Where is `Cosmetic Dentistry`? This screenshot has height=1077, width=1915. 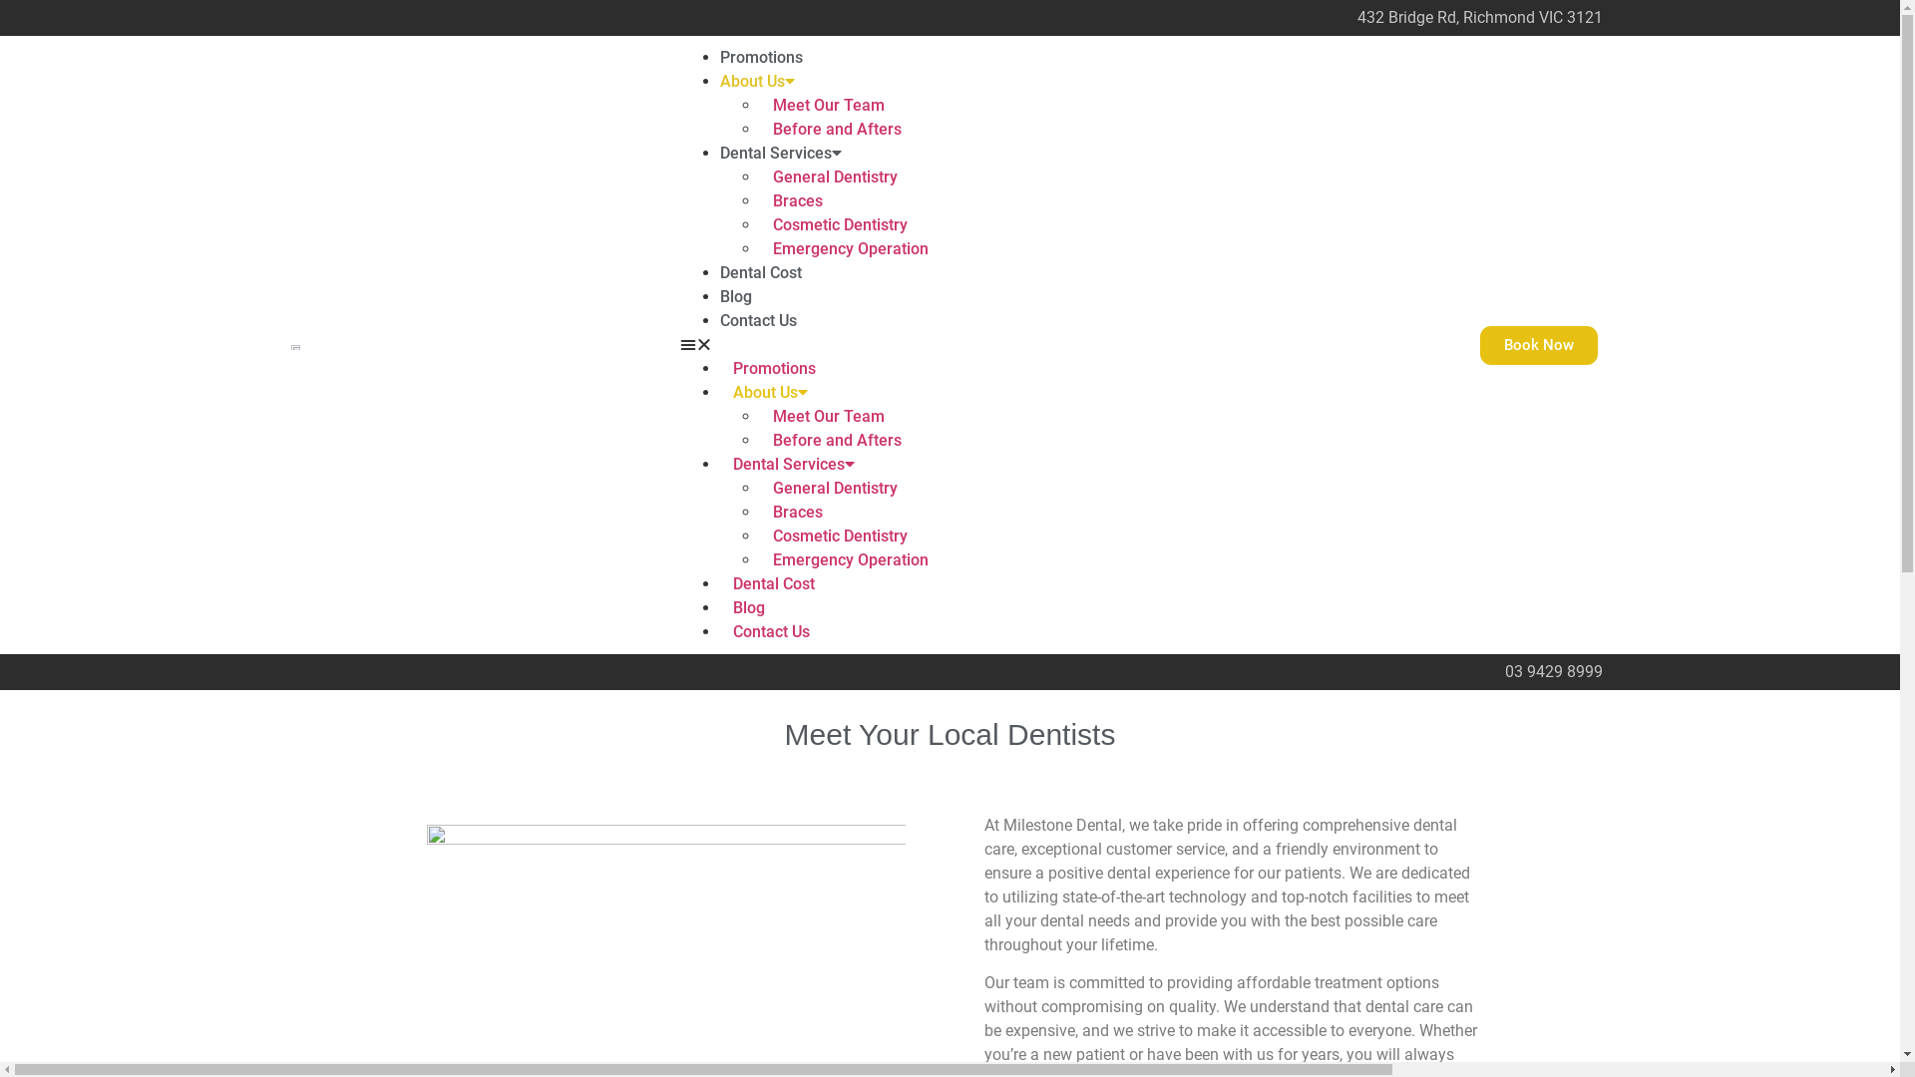 Cosmetic Dentistry is located at coordinates (840, 225).